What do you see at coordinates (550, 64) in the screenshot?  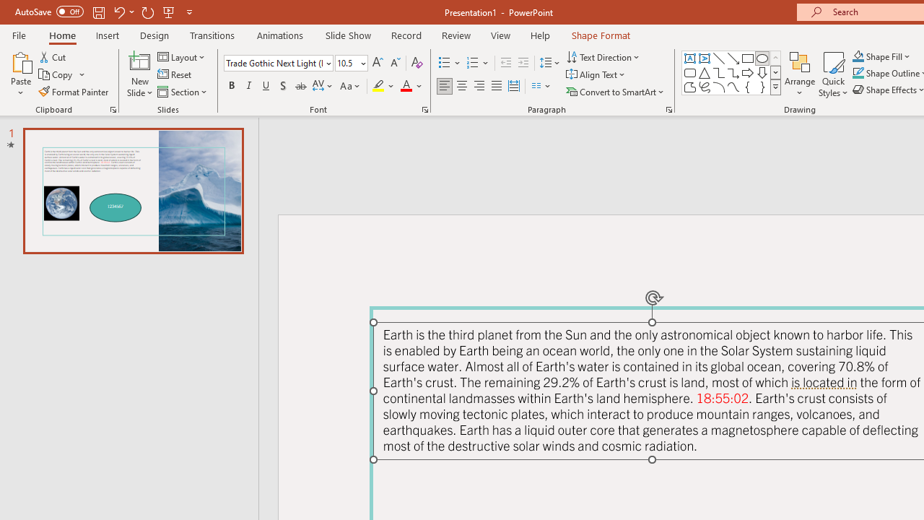 I see `Line Spacing` at bounding box center [550, 64].